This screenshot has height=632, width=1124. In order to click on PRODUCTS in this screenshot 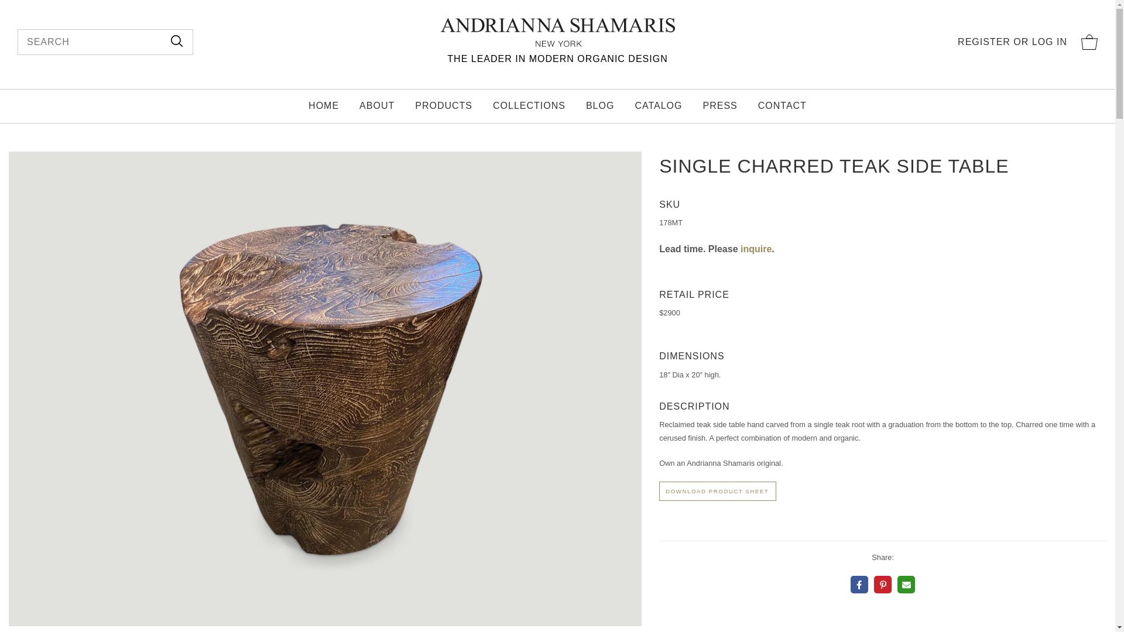, I will do `click(443, 106)`.